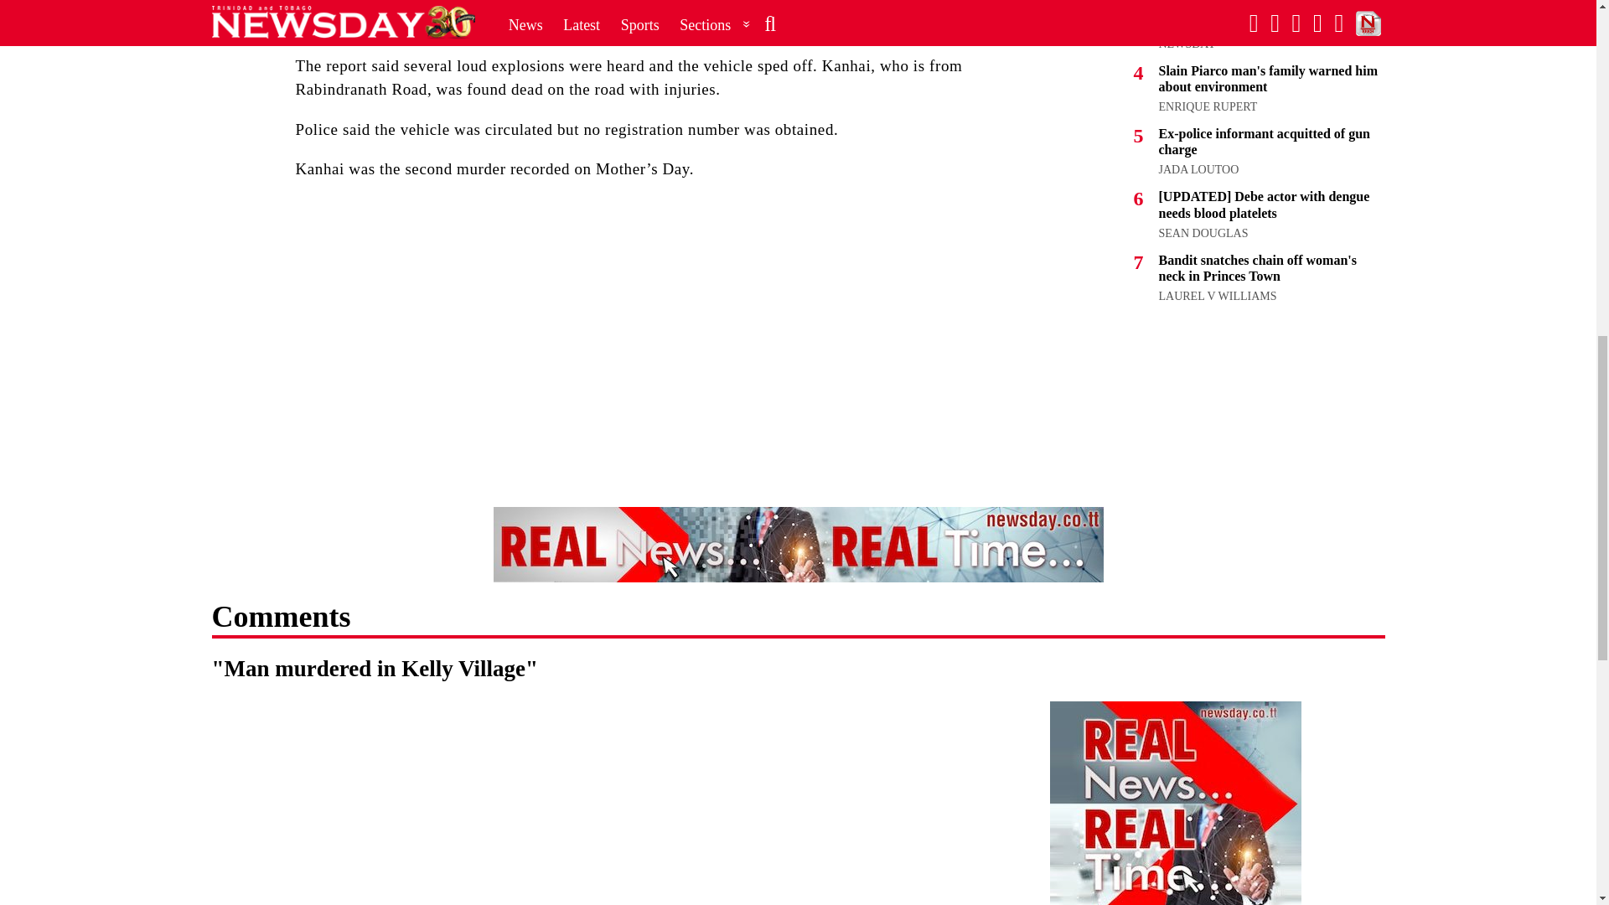  I want to click on JADA LOUTOO, so click(1198, 169).